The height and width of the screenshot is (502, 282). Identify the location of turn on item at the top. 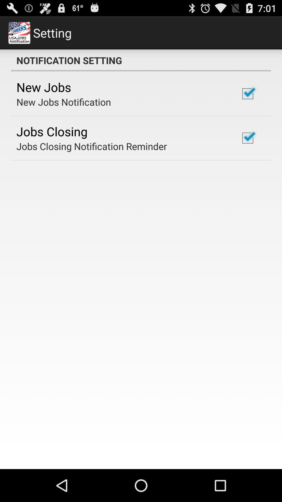
(141, 60).